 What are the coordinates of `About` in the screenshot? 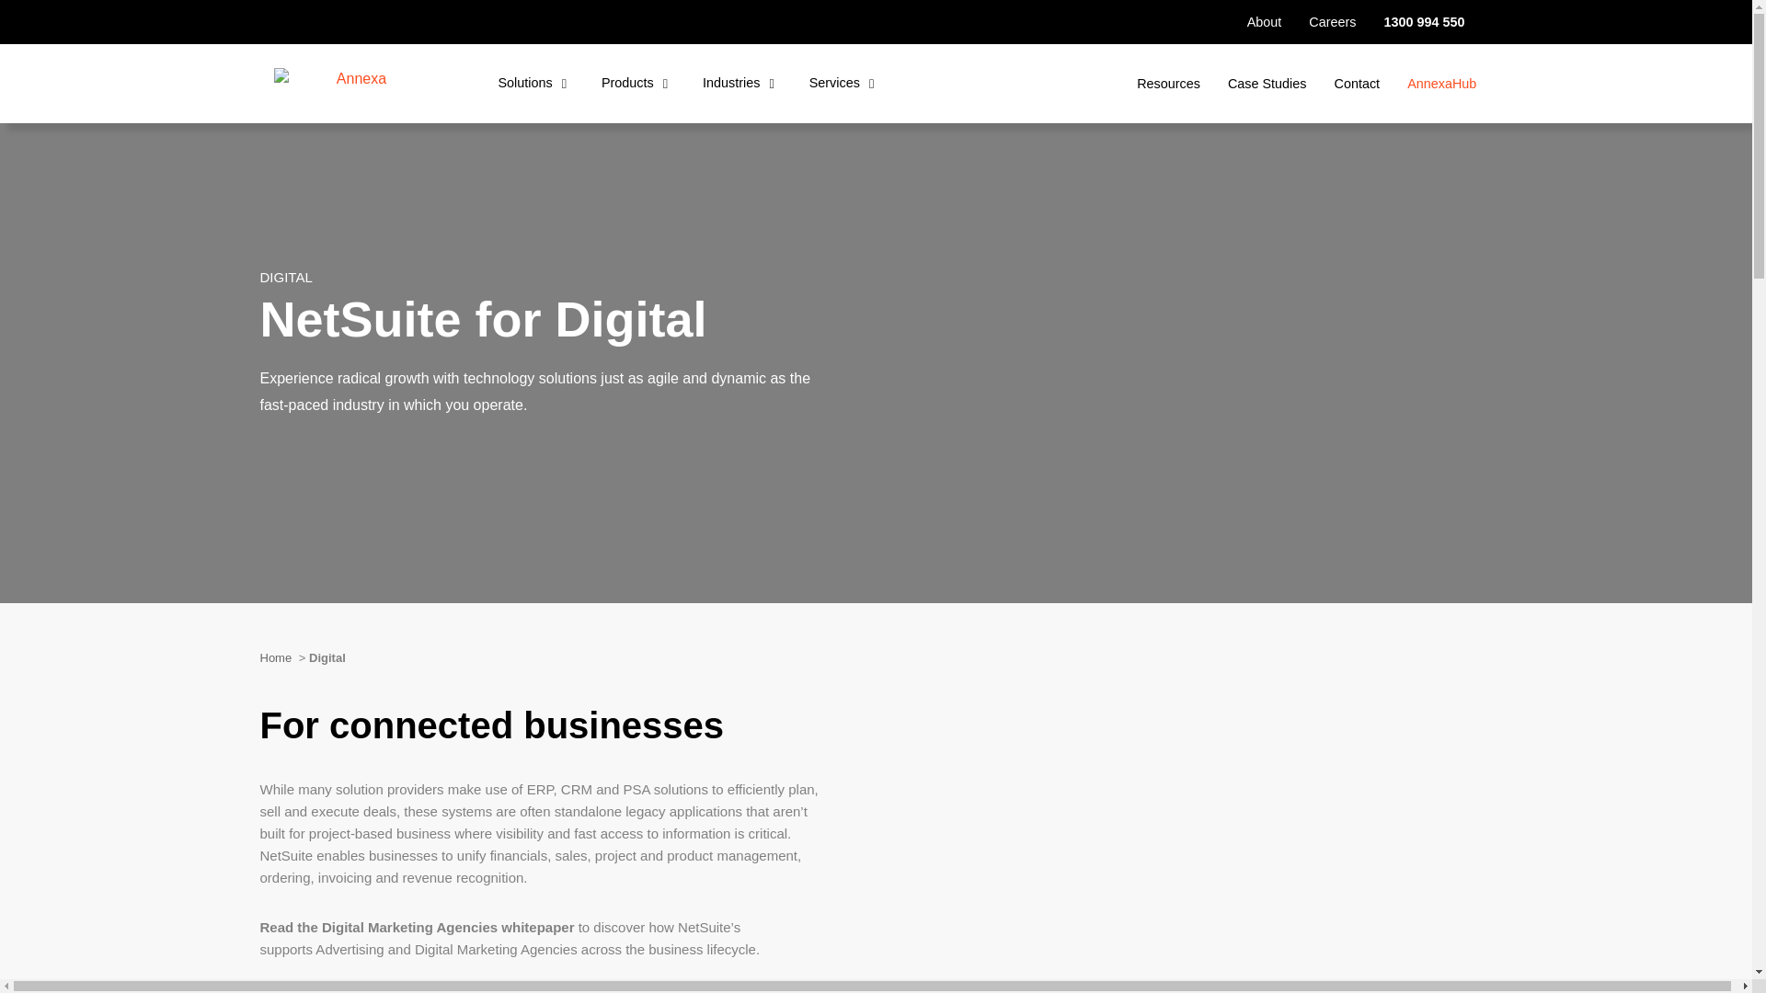 It's located at (1264, 21).